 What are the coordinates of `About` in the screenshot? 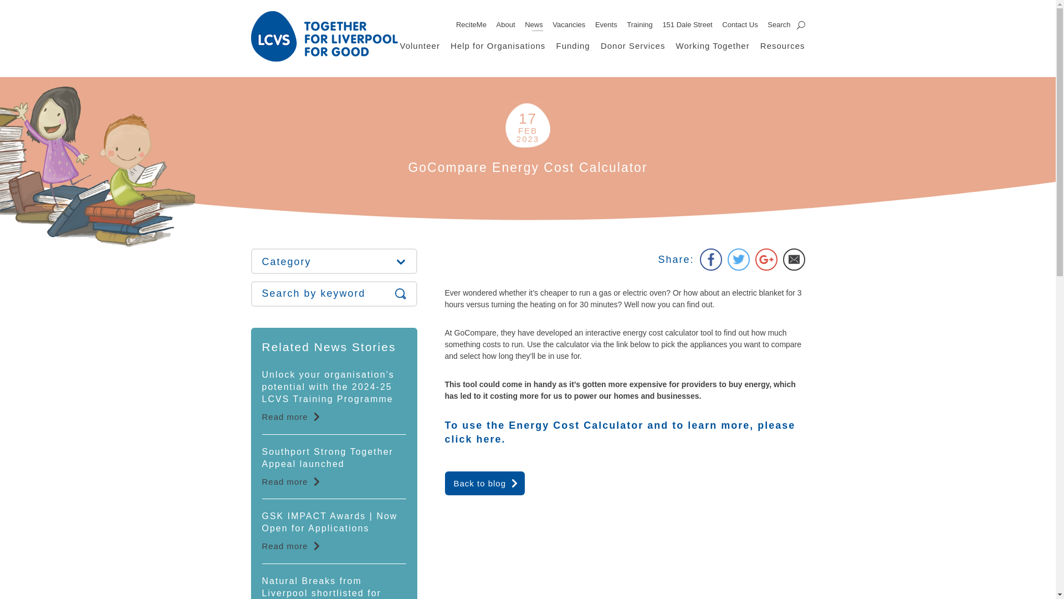 It's located at (505, 24).